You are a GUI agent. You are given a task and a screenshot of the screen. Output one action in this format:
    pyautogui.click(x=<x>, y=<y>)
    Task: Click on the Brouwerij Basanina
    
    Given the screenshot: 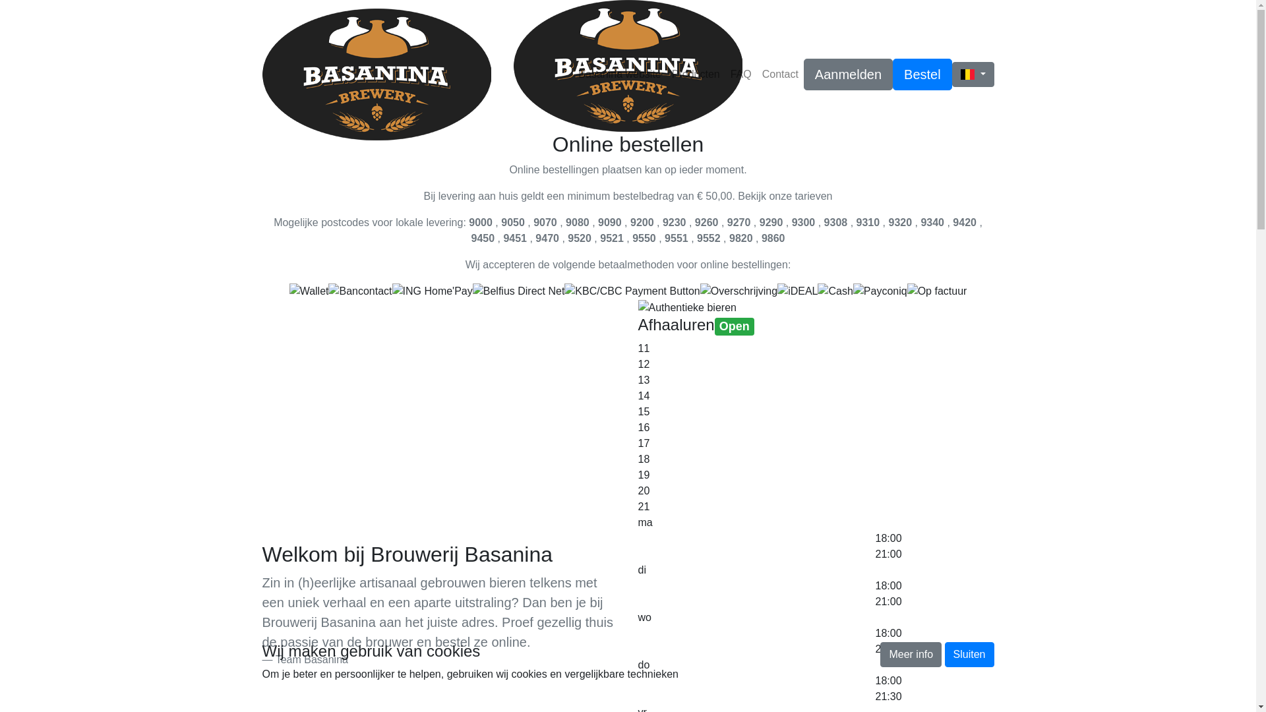 What is the action you would take?
    pyautogui.click(x=377, y=74)
    